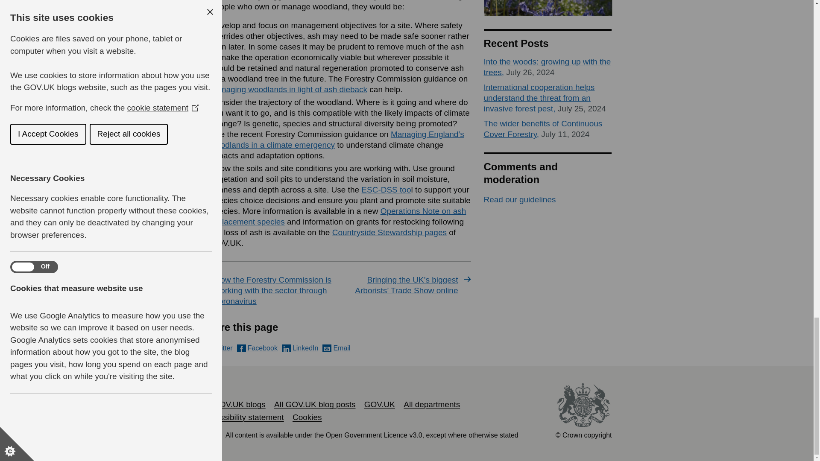 This screenshot has height=461, width=820. What do you see at coordinates (386, 190) in the screenshot?
I see `ESC-DSS too` at bounding box center [386, 190].